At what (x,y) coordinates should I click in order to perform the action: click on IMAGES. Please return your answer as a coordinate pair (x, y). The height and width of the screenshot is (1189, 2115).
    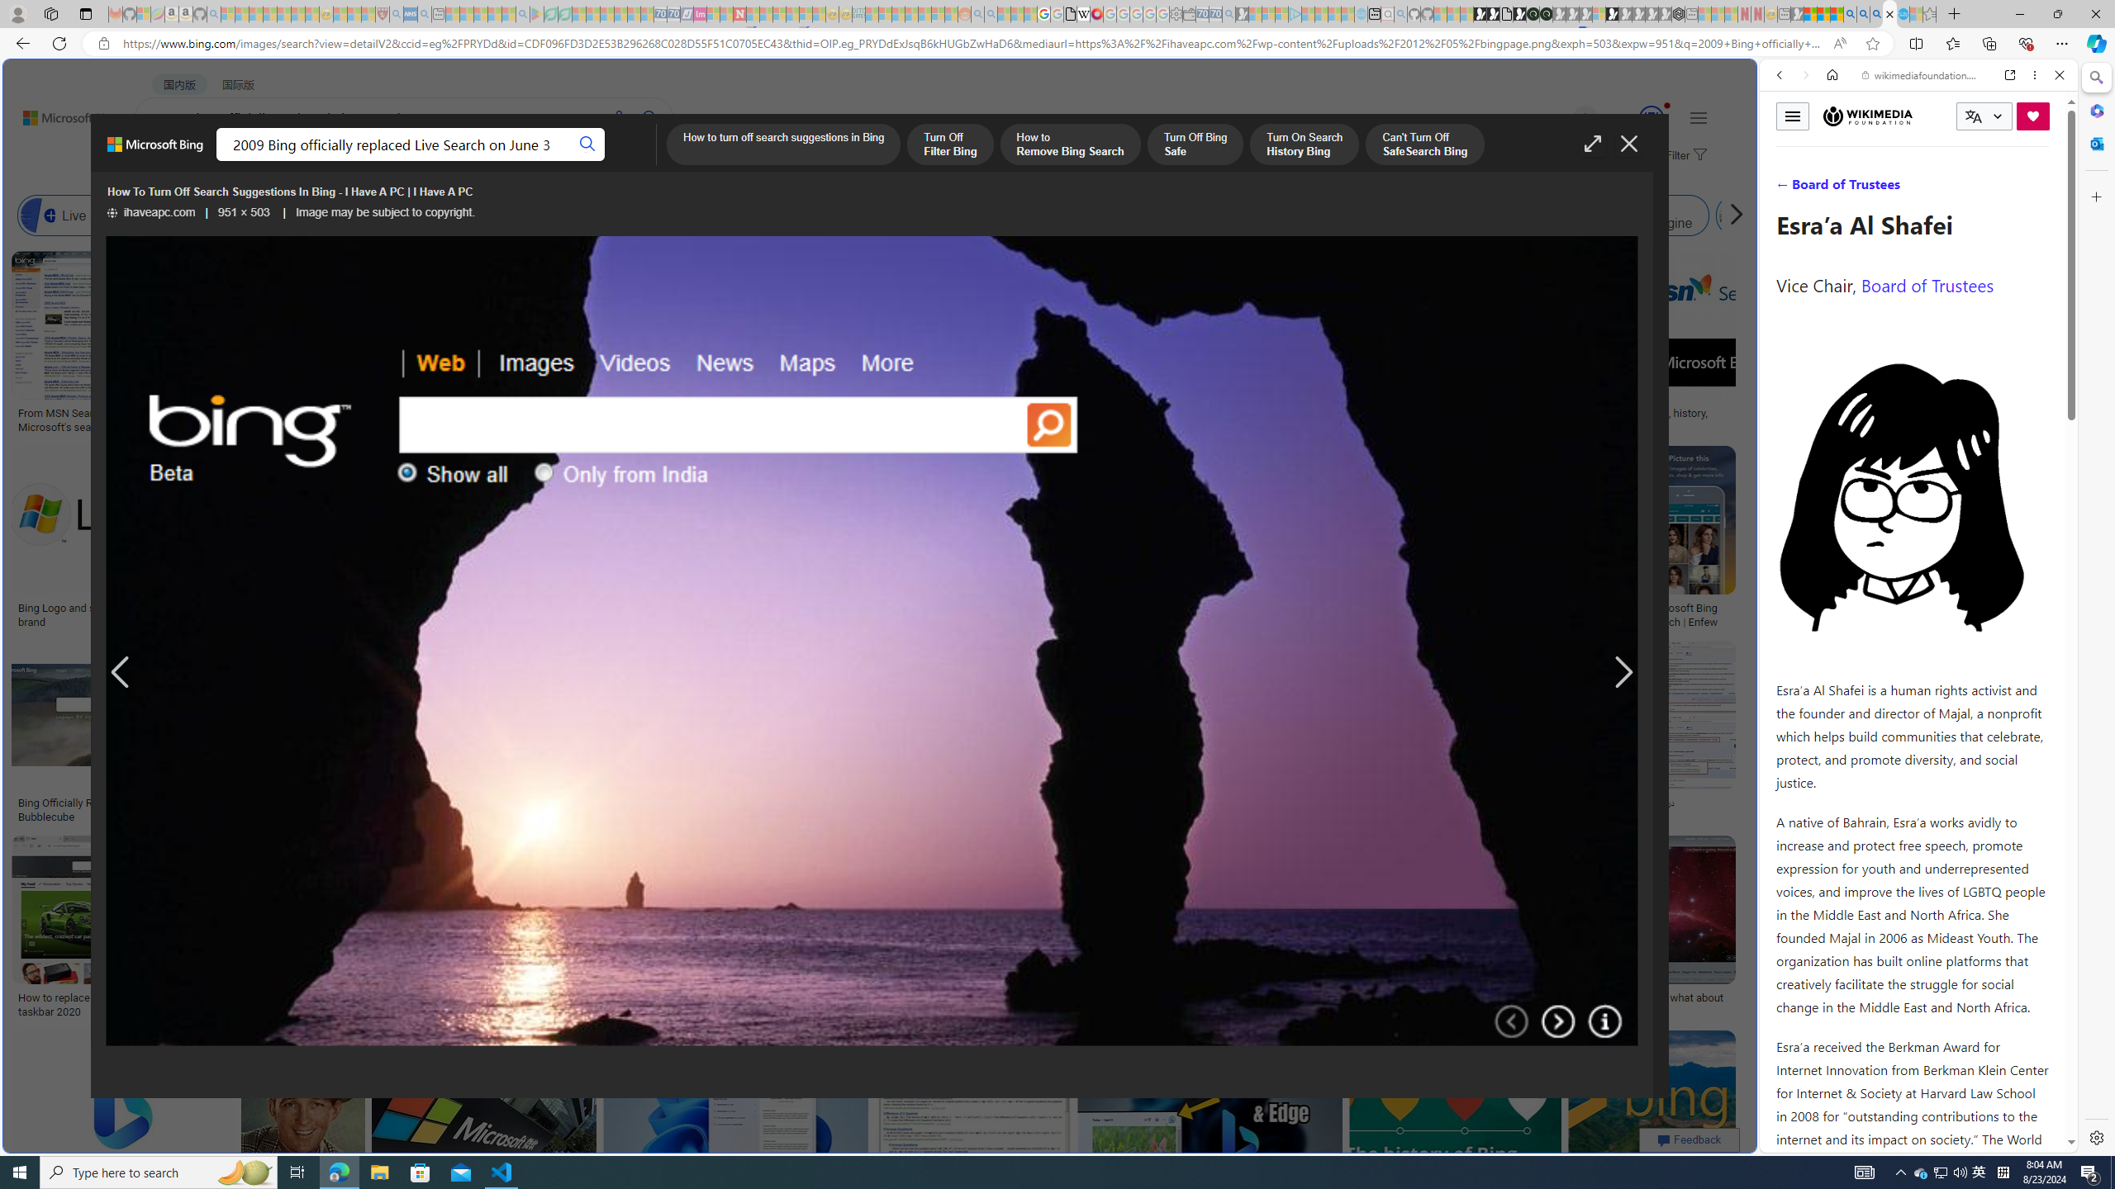
    Looking at the image, I should click on (297, 162).